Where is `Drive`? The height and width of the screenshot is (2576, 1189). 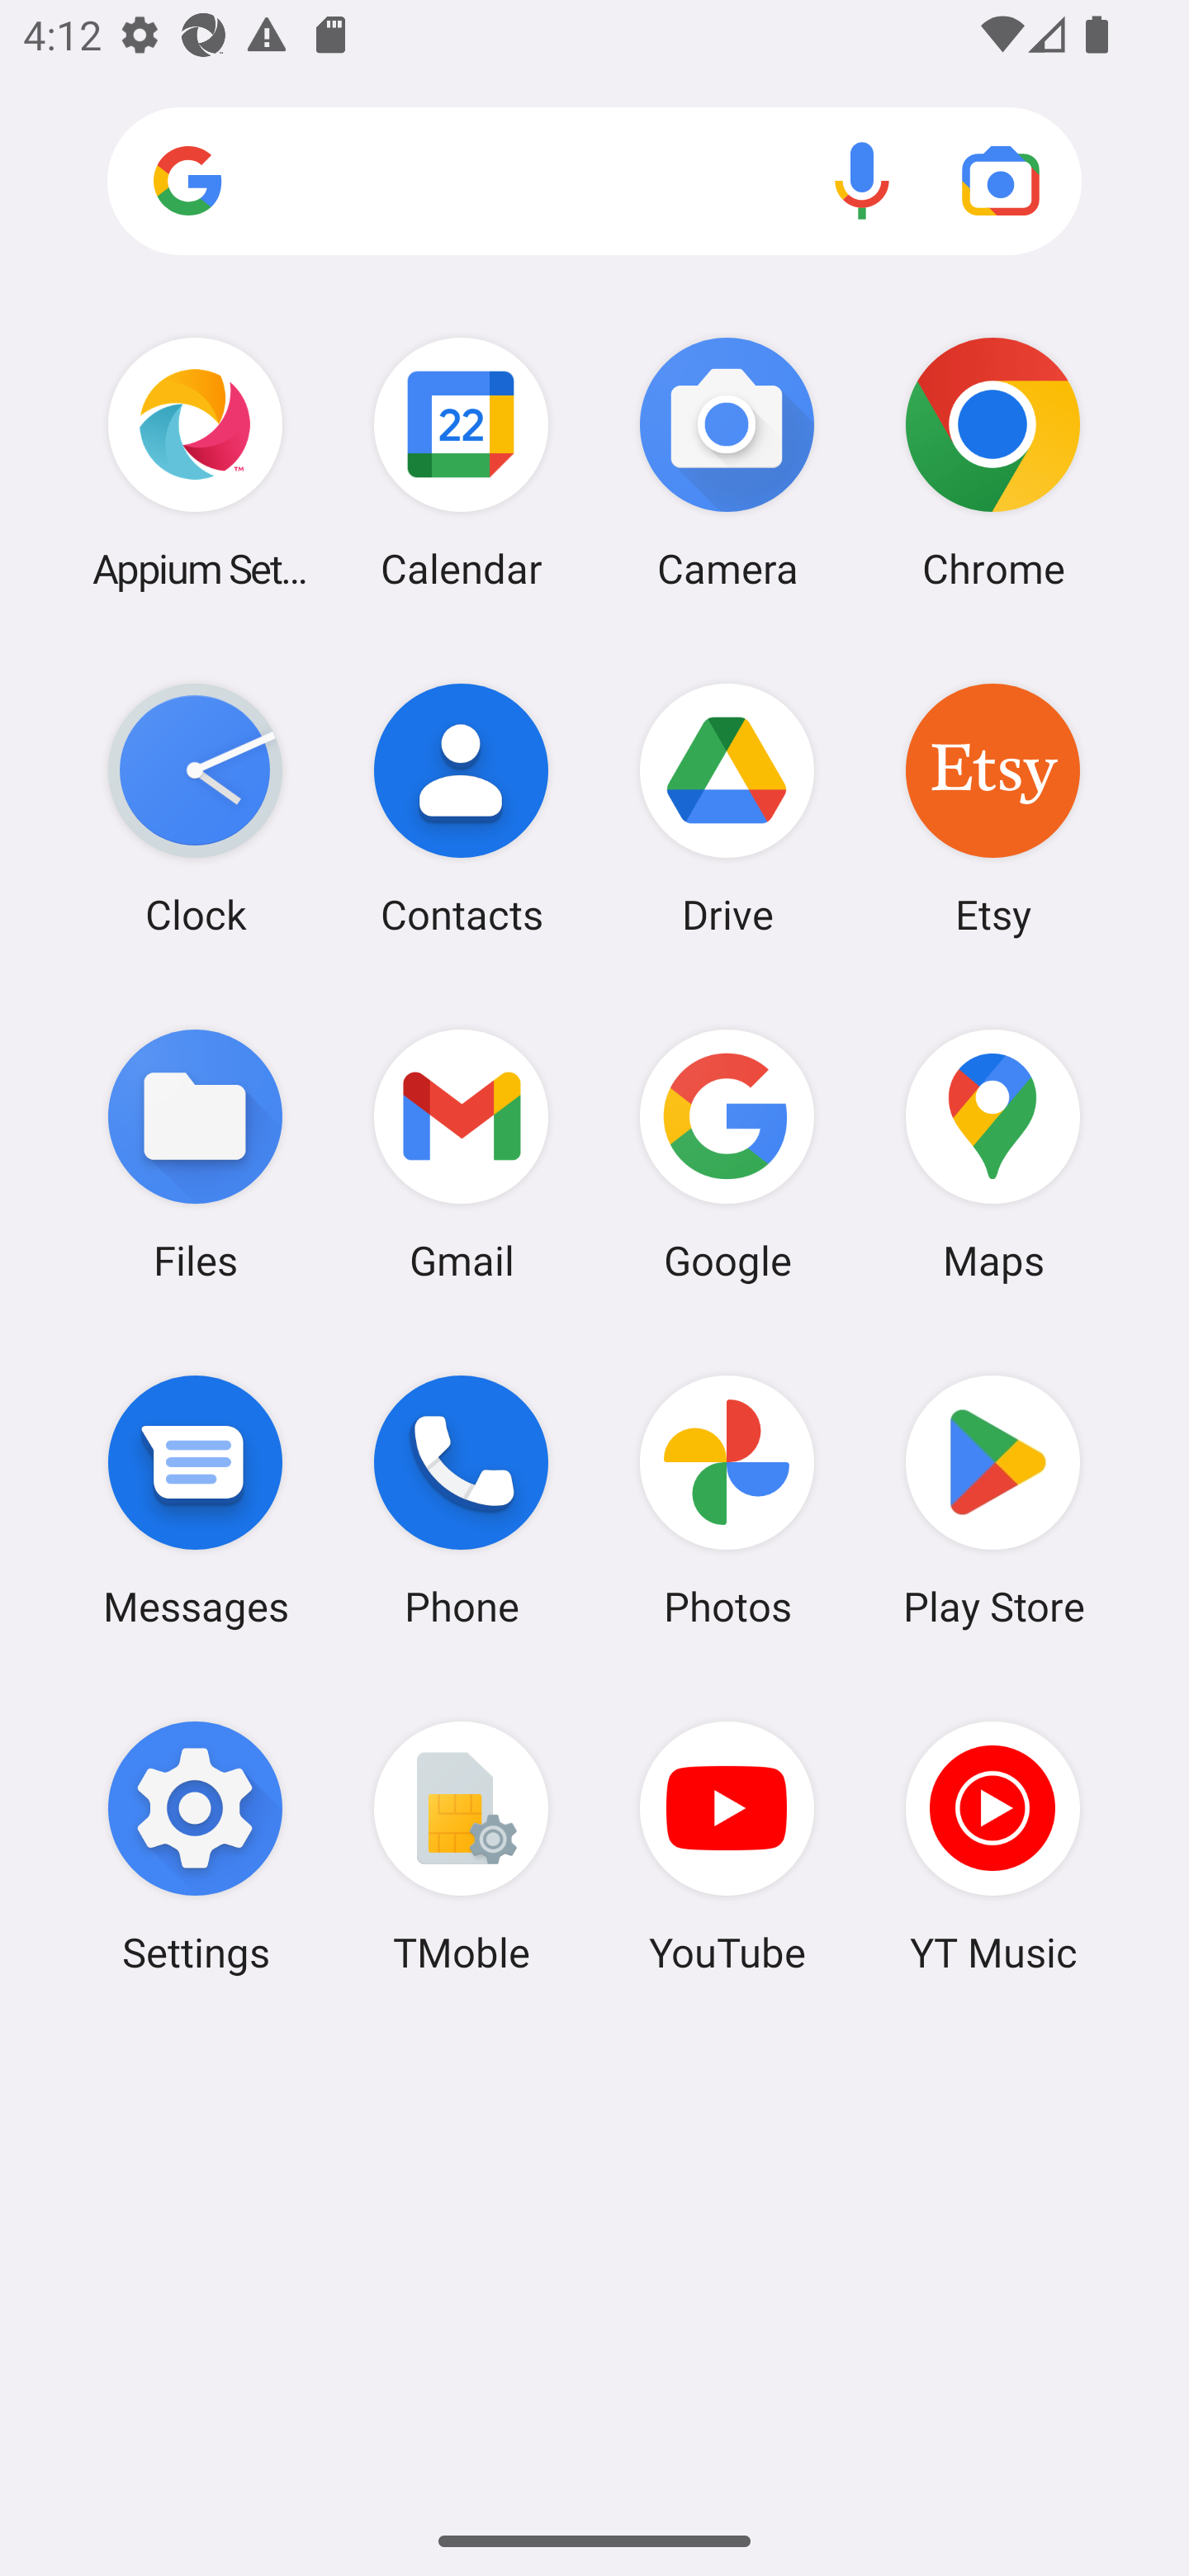
Drive is located at coordinates (727, 808).